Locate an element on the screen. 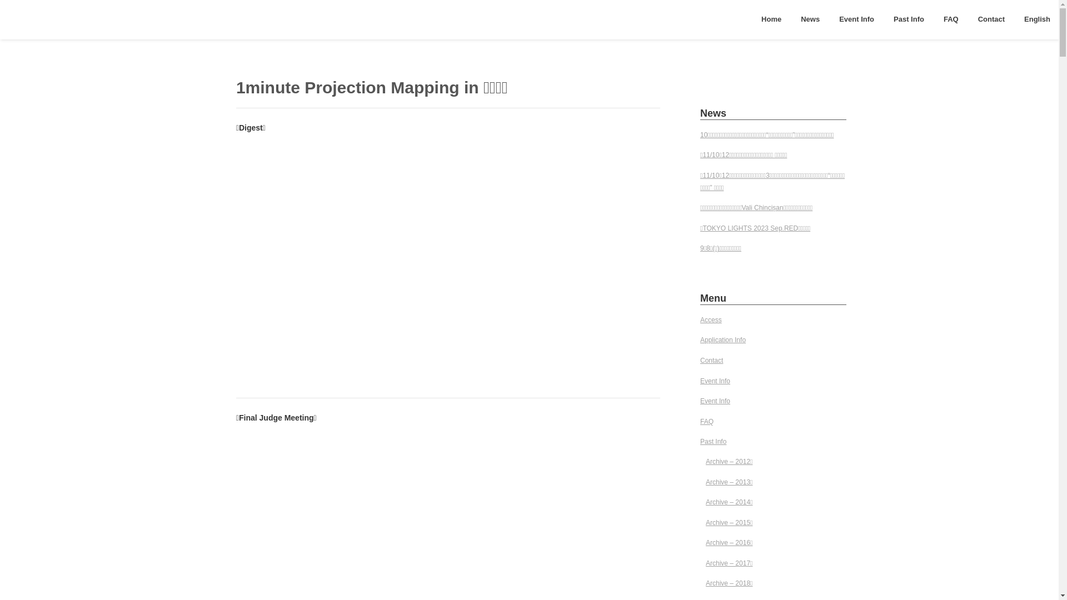 The image size is (1067, 600). English is located at coordinates (1037, 19).